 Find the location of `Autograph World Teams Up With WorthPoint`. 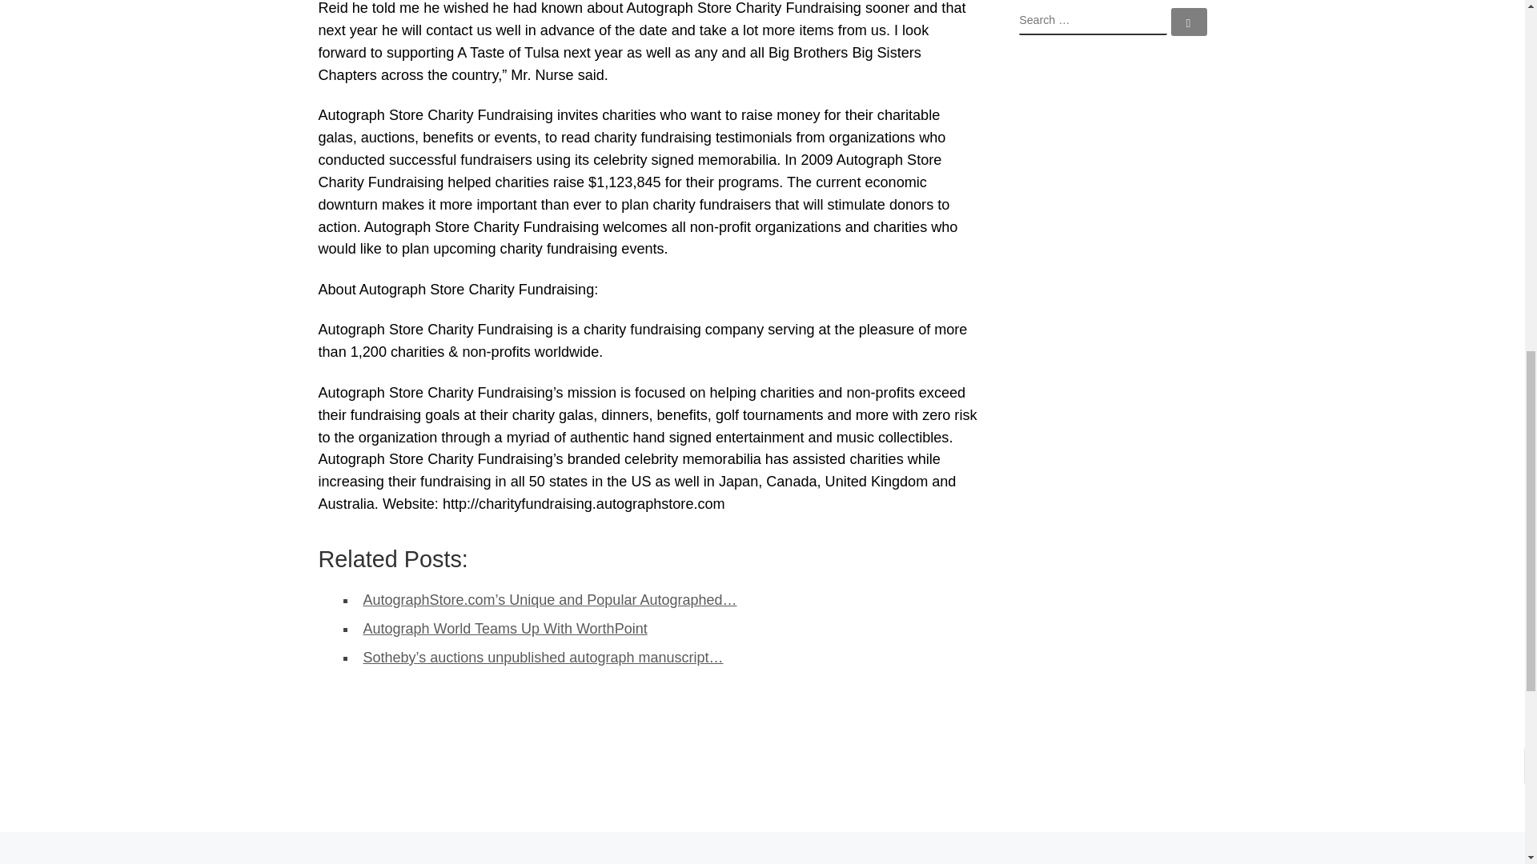

Autograph World Teams Up With WorthPoint is located at coordinates (504, 629).